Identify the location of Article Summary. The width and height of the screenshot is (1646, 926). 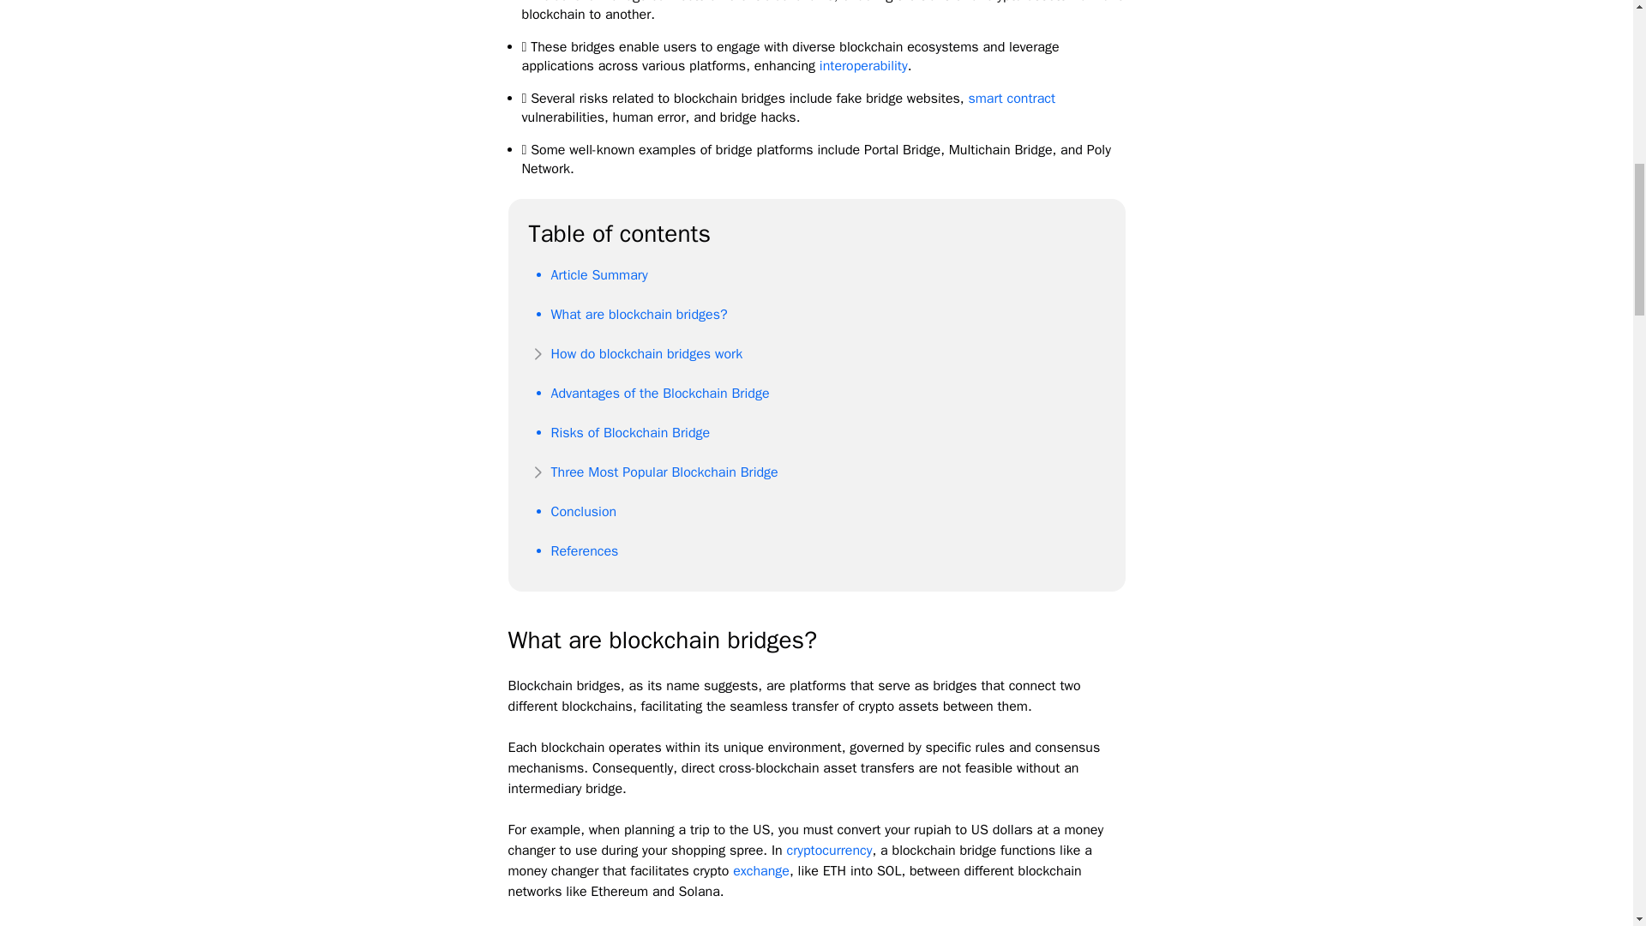
(598, 274).